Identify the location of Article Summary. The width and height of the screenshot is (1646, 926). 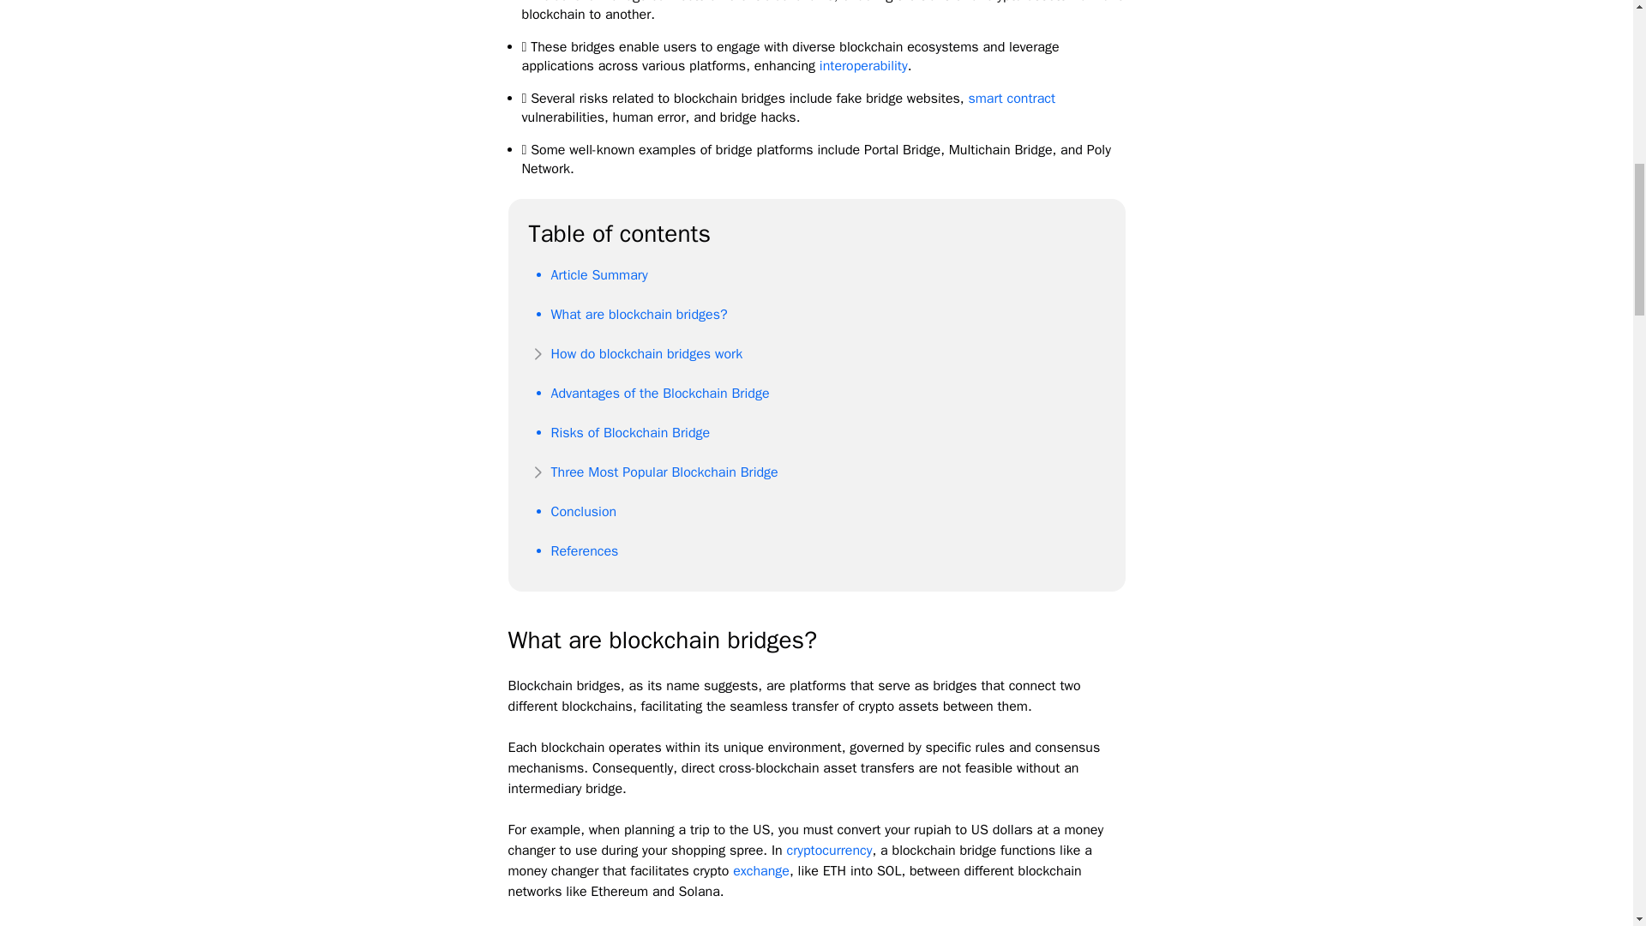
(598, 274).